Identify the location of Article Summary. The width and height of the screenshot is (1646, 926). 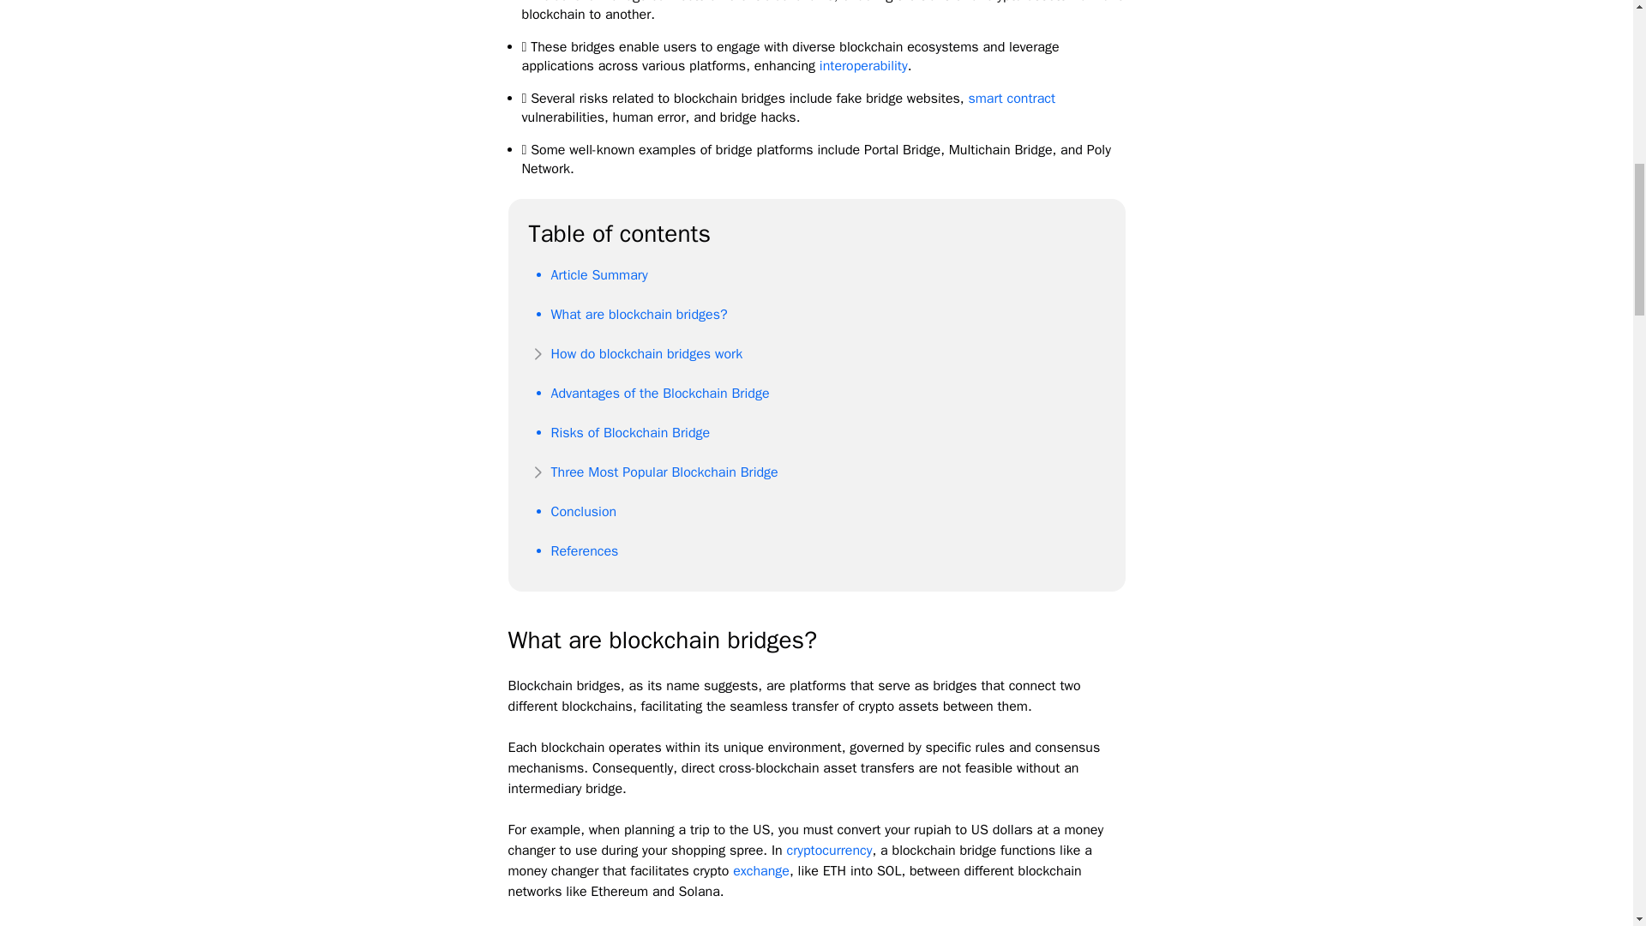
(598, 274).